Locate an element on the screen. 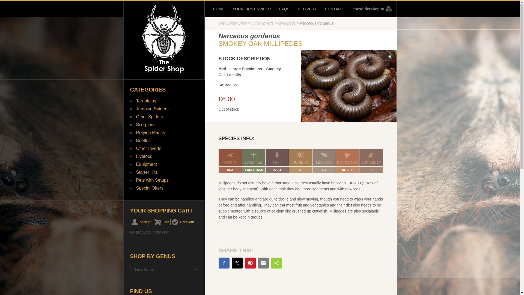  Beetles is located at coordinates (143, 140).